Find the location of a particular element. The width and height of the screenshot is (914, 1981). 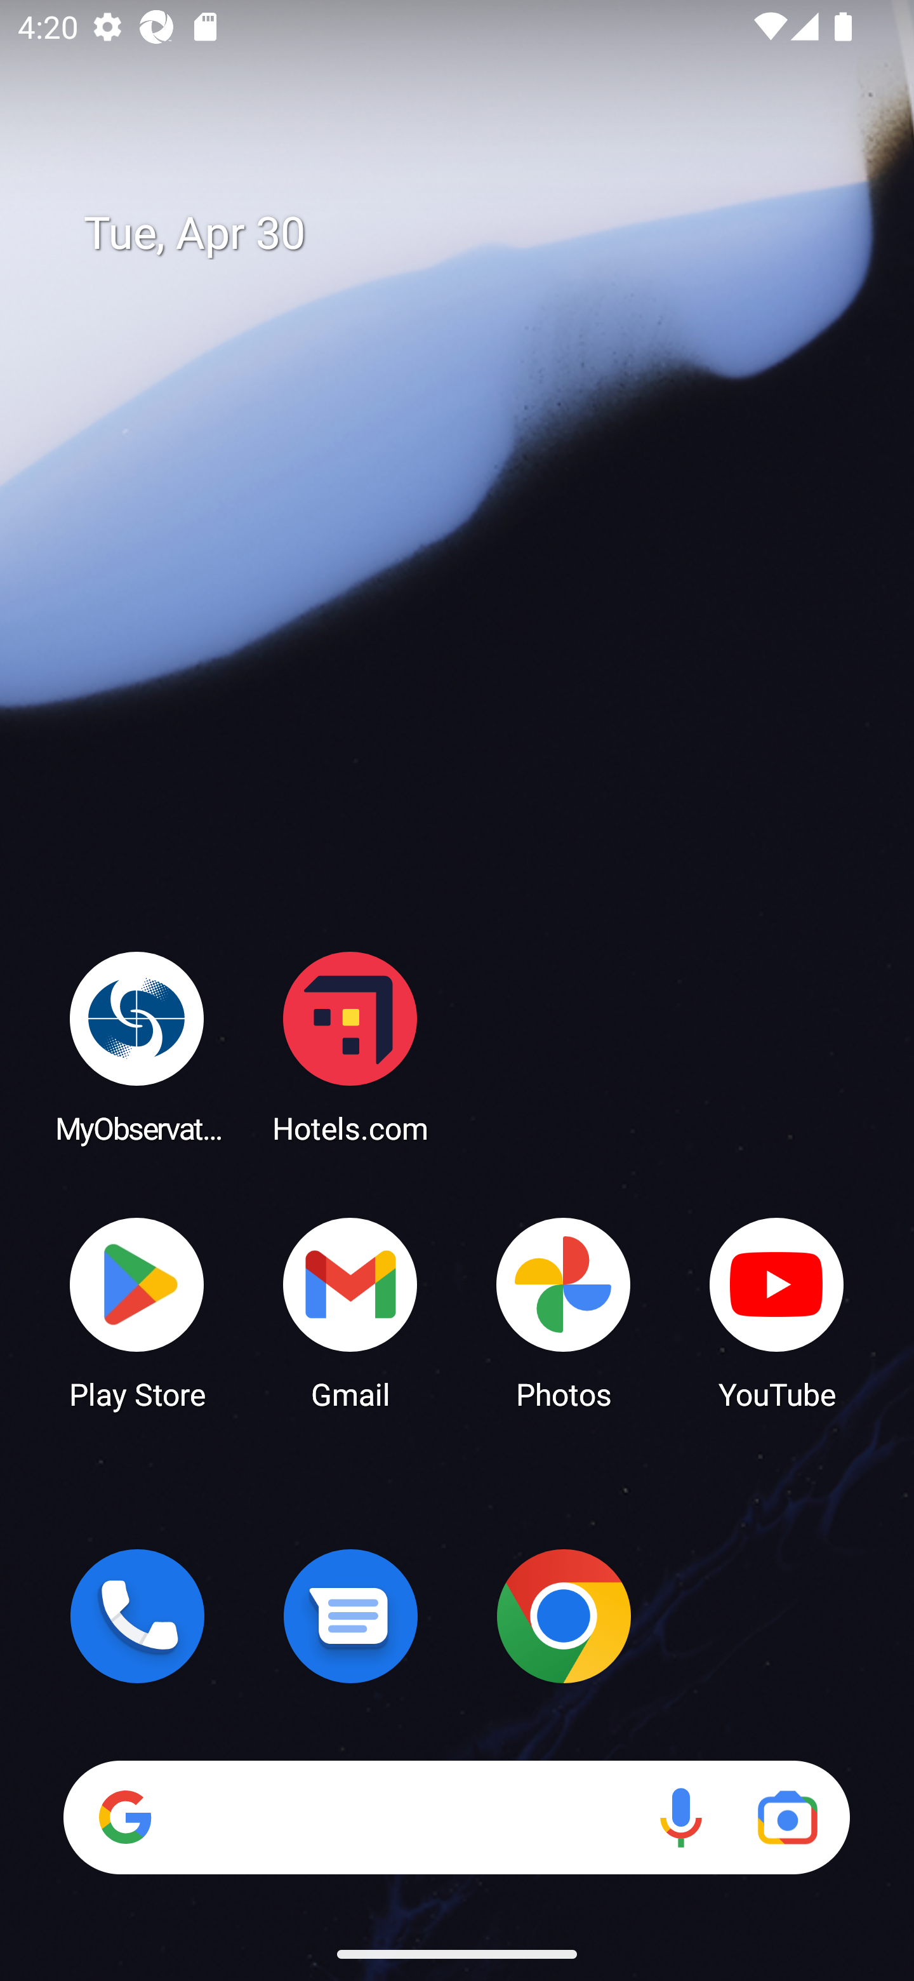

YouTube is located at coordinates (777, 1312).